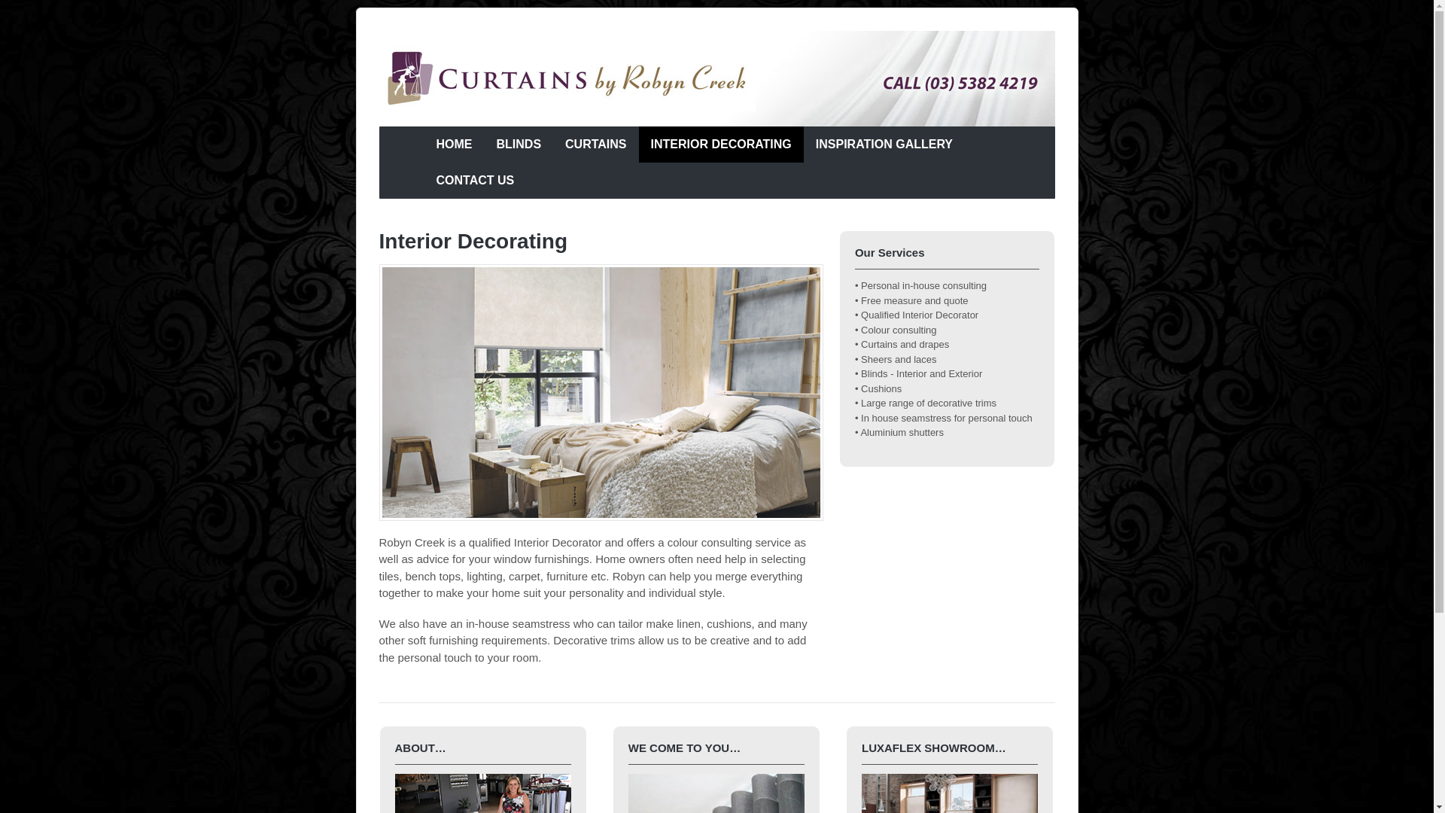  I want to click on CONTACT US, so click(476, 181).